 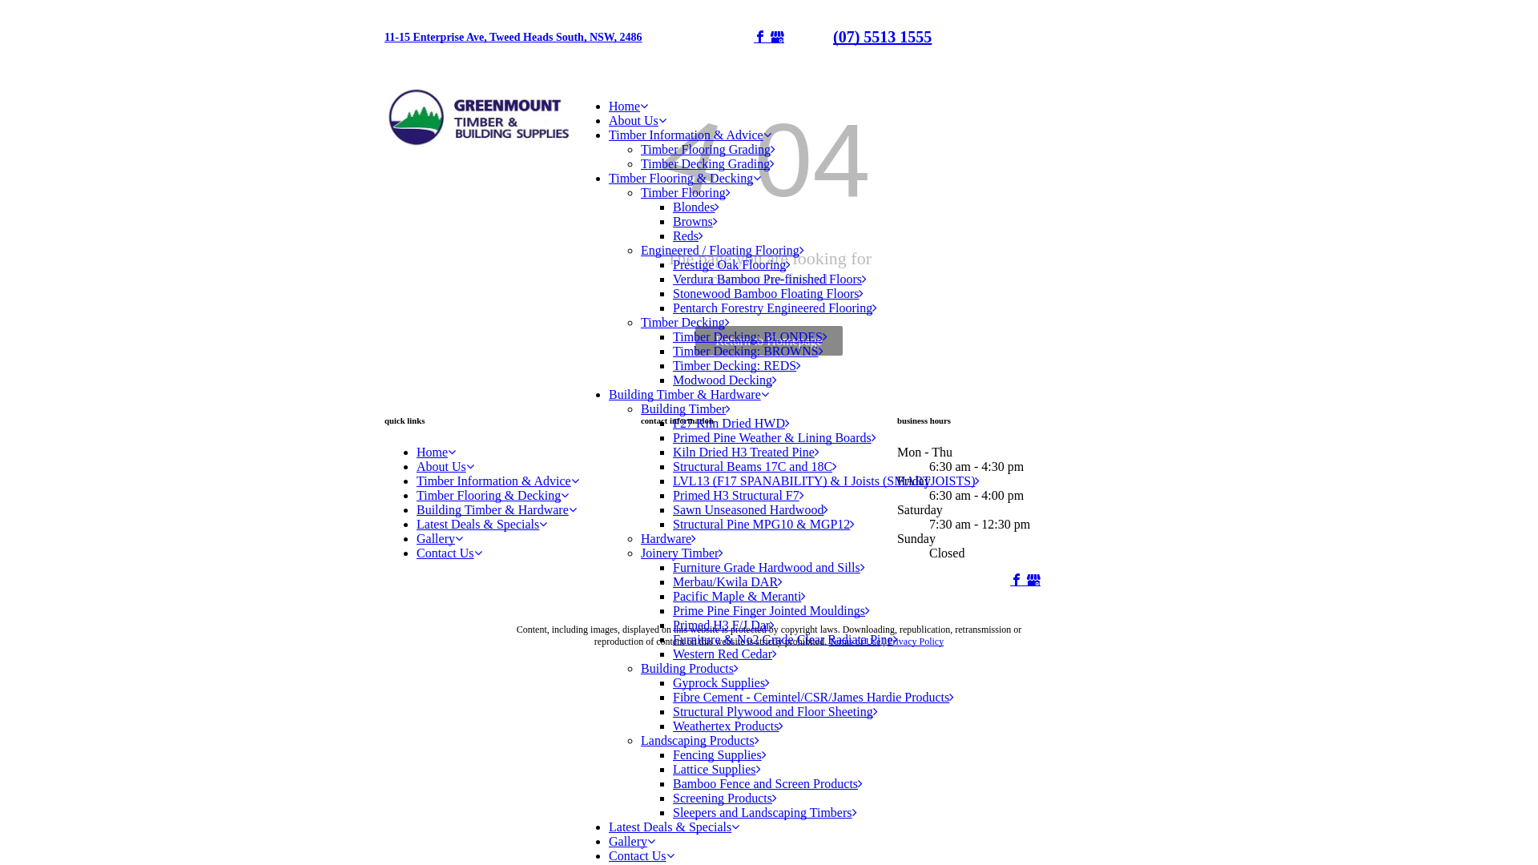 What do you see at coordinates (721, 682) in the screenshot?
I see `Gyprock Supplies` at bounding box center [721, 682].